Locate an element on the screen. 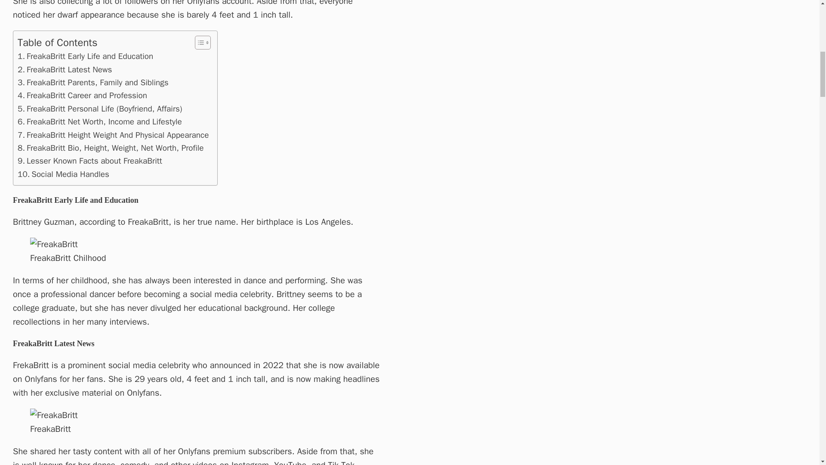 The image size is (826, 465). Social Media Handles is located at coordinates (63, 174).